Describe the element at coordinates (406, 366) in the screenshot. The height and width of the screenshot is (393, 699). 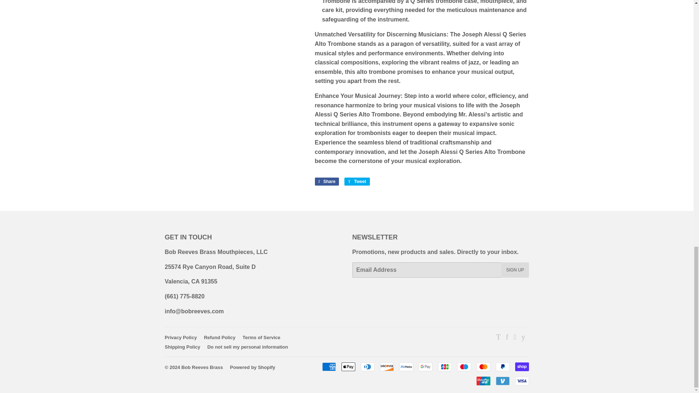
I see `Meta Pay` at that location.